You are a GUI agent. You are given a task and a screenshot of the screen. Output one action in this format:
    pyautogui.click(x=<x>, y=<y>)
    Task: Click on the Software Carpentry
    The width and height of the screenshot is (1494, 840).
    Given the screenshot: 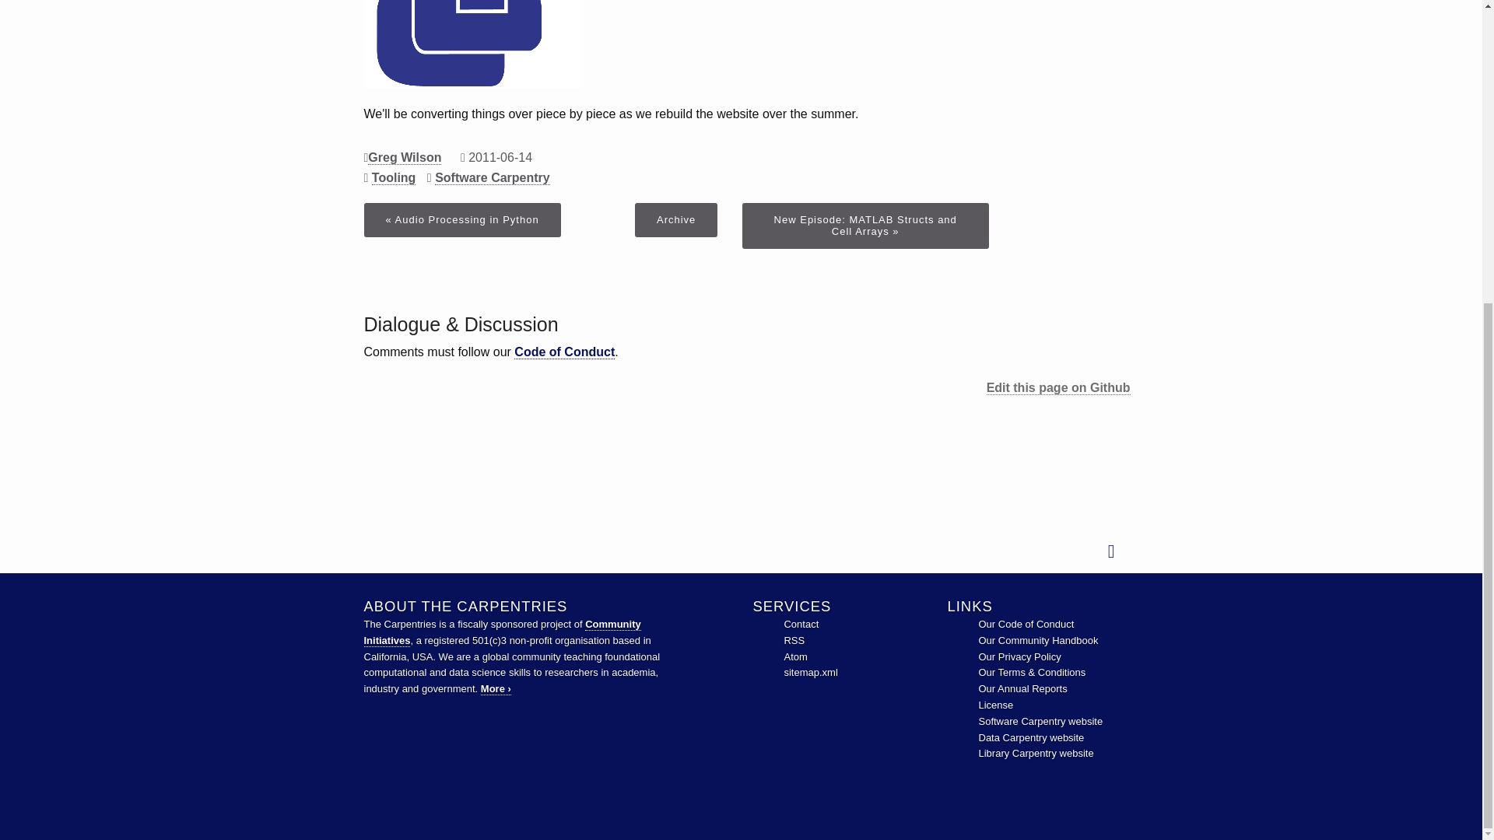 What is the action you would take?
    pyautogui.click(x=1041, y=722)
    